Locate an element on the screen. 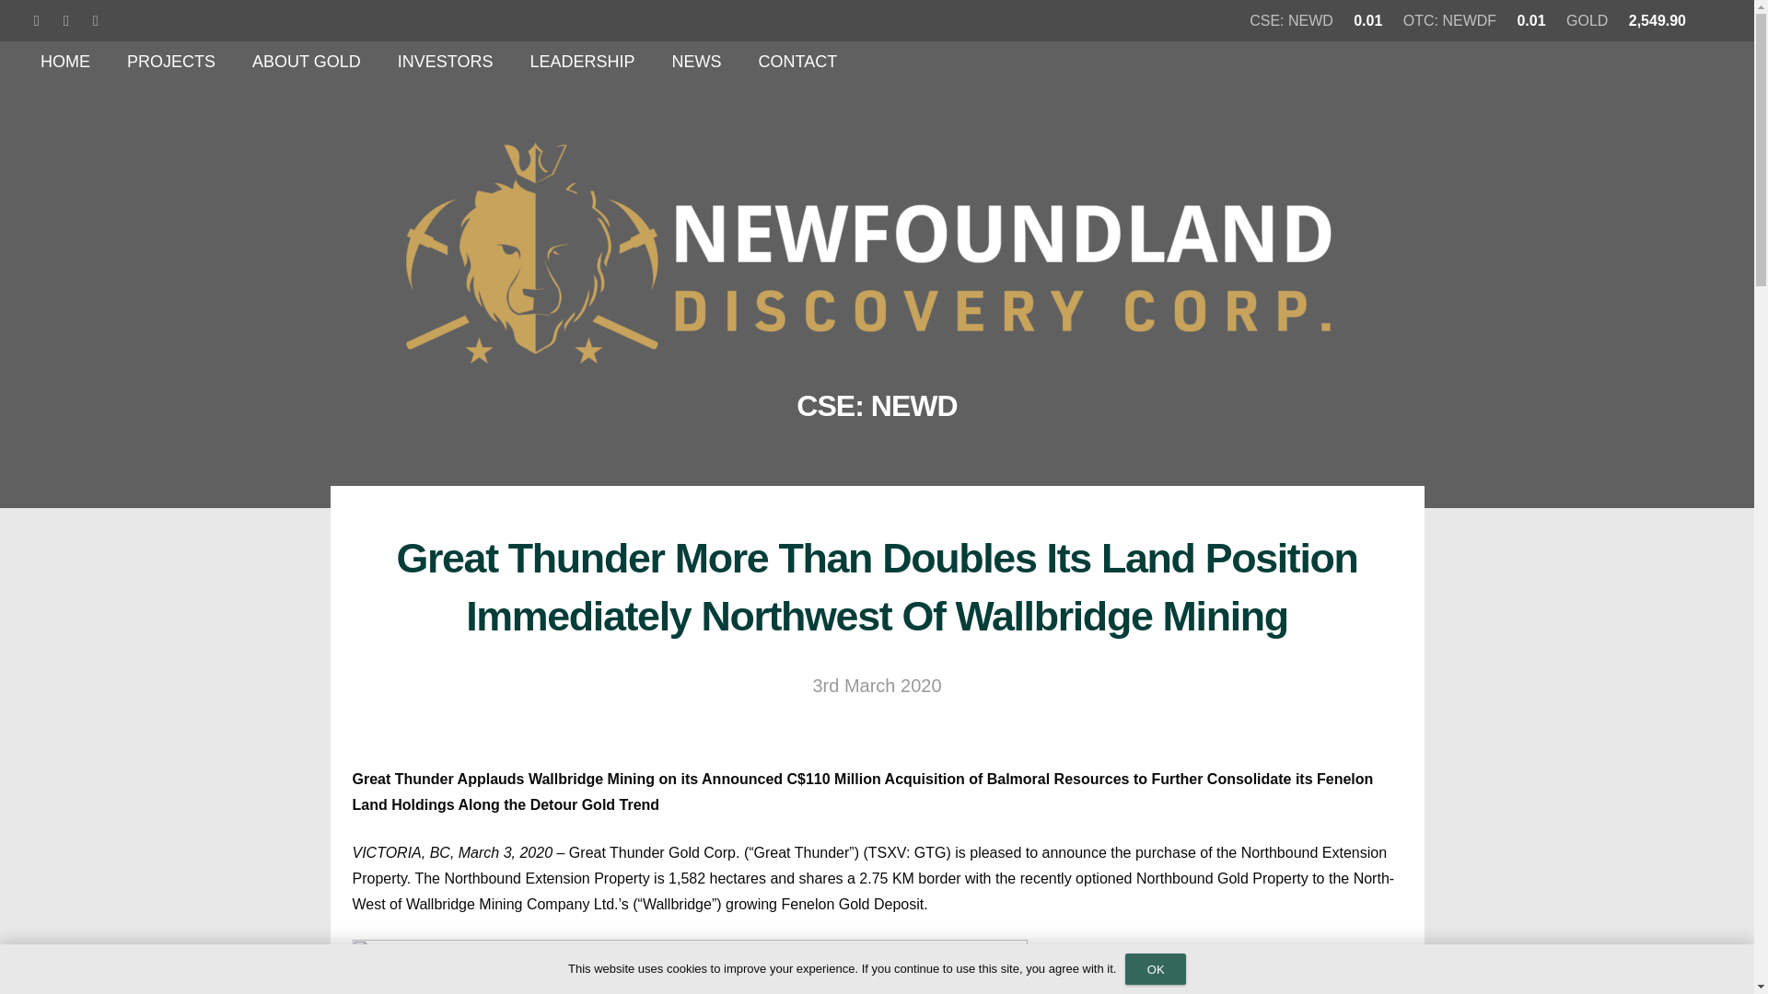 The width and height of the screenshot is (1768, 994). CONTACT is located at coordinates (797, 62).